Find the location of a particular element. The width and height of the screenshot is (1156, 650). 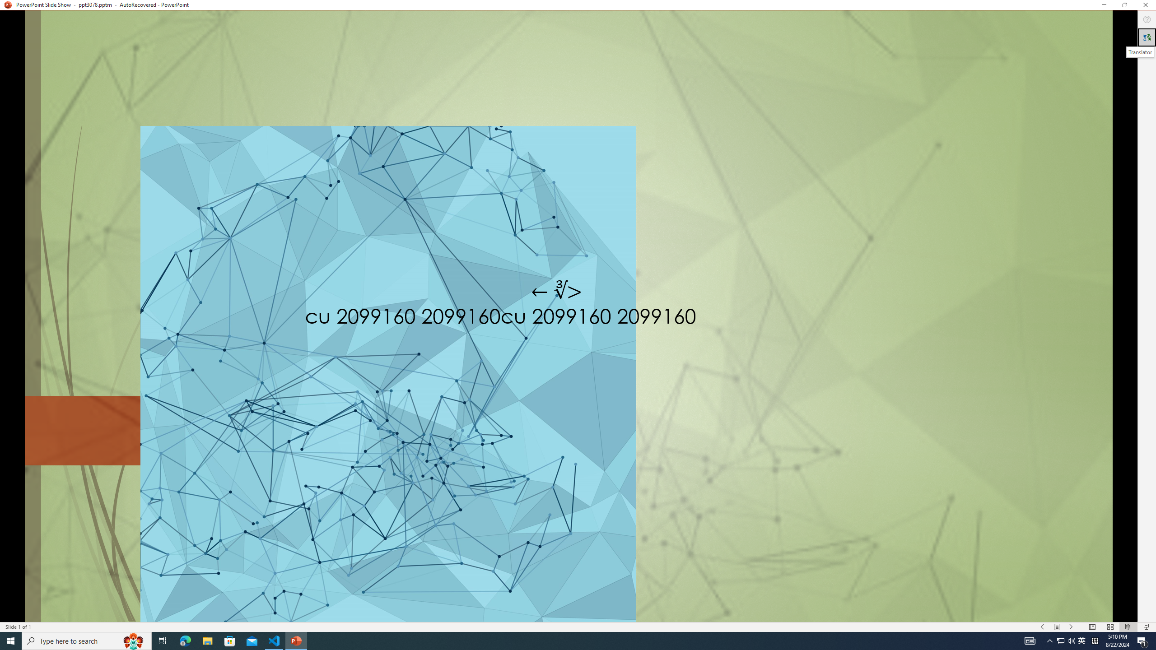

Slide Show Next On is located at coordinates (1071, 627).